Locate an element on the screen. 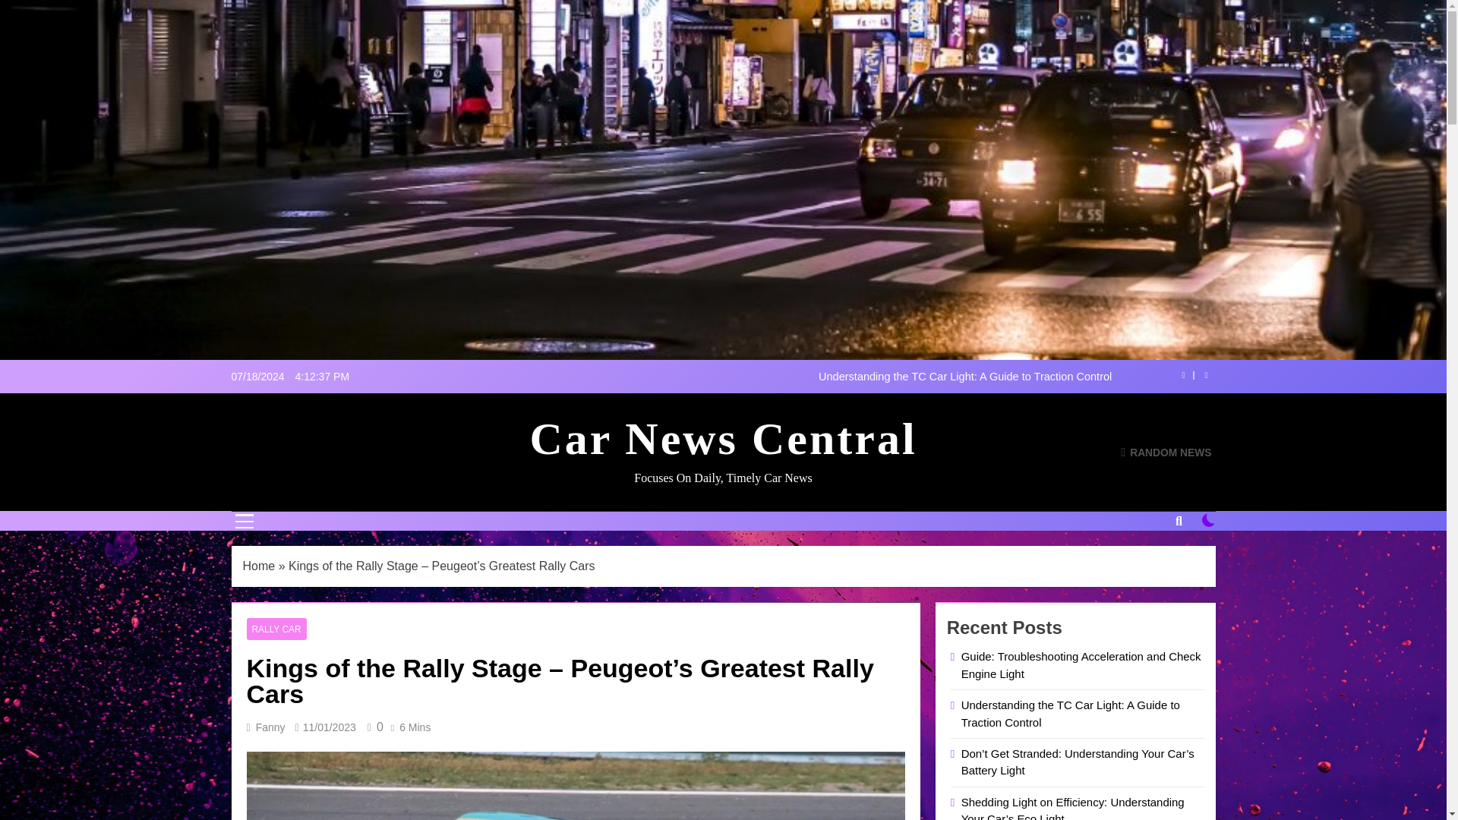  Understanding the TC Car Light: A Guide to Traction Control is located at coordinates (819, 377).